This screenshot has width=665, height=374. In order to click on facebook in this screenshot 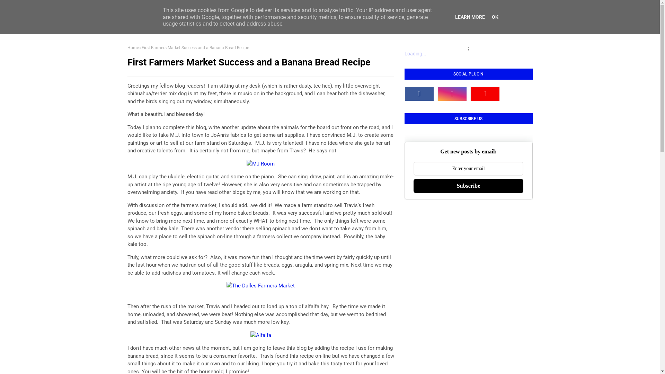, I will do `click(419, 94)`.